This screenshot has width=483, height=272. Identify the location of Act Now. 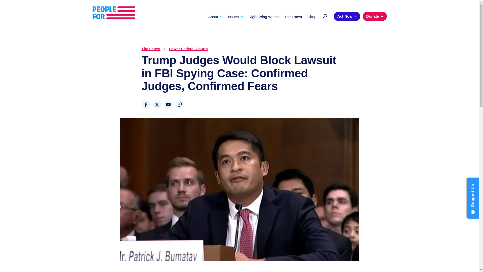
(347, 16).